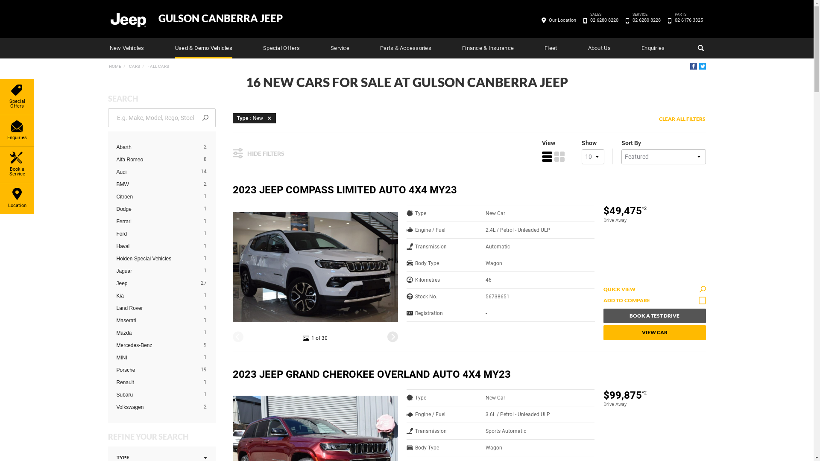 This screenshot has height=461, width=820. What do you see at coordinates (155, 407) in the screenshot?
I see `Volkswagen` at bounding box center [155, 407].